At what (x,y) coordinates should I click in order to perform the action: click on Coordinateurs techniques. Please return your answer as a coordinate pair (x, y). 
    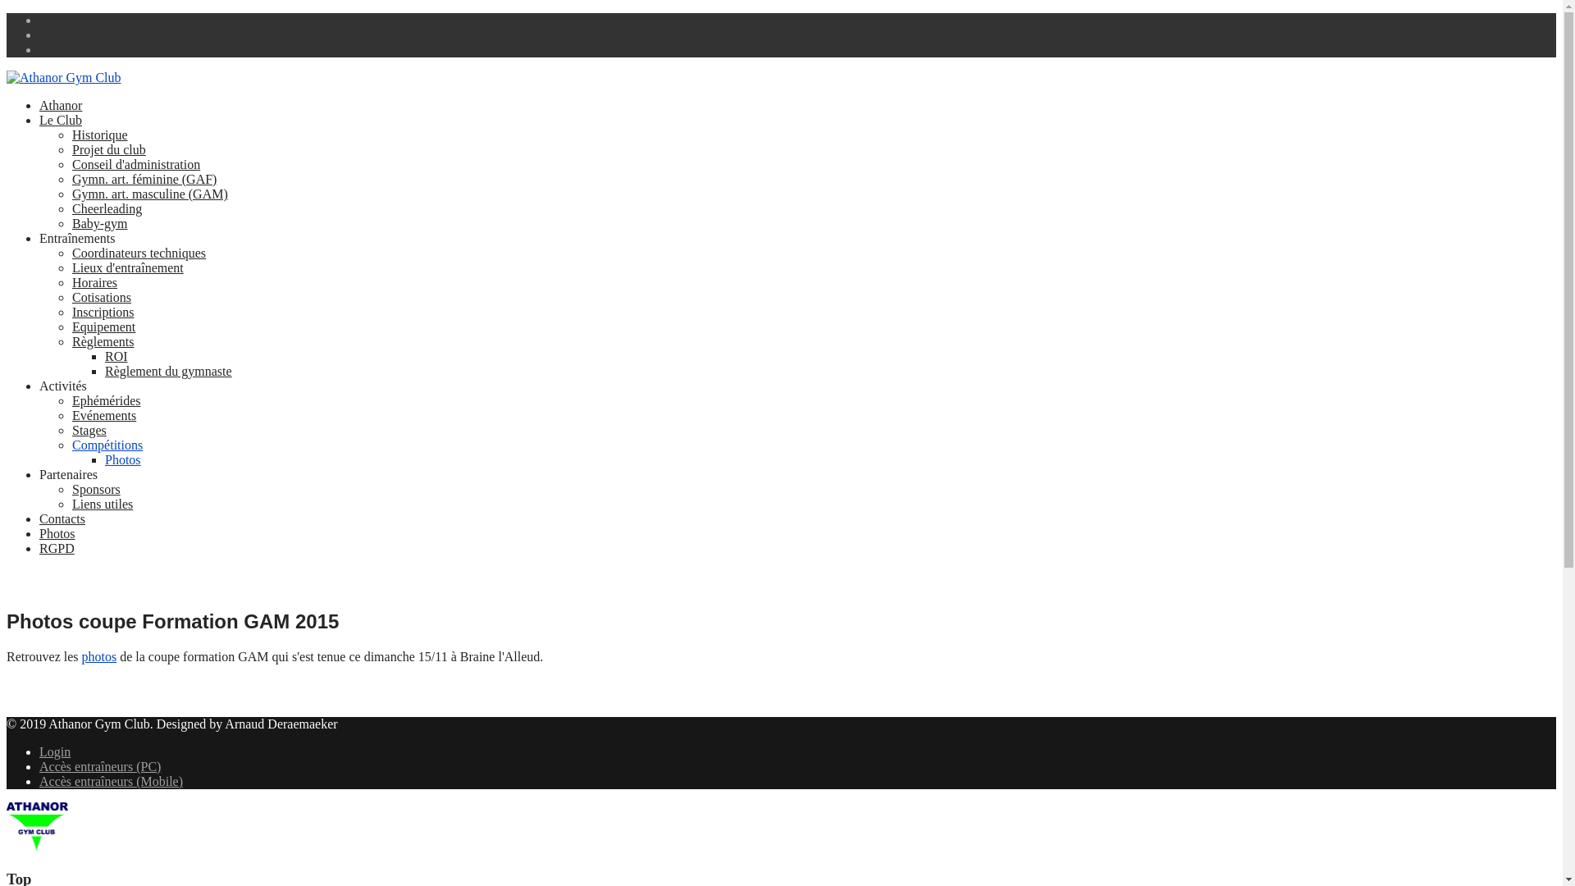
    Looking at the image, I should click on (139, 253).